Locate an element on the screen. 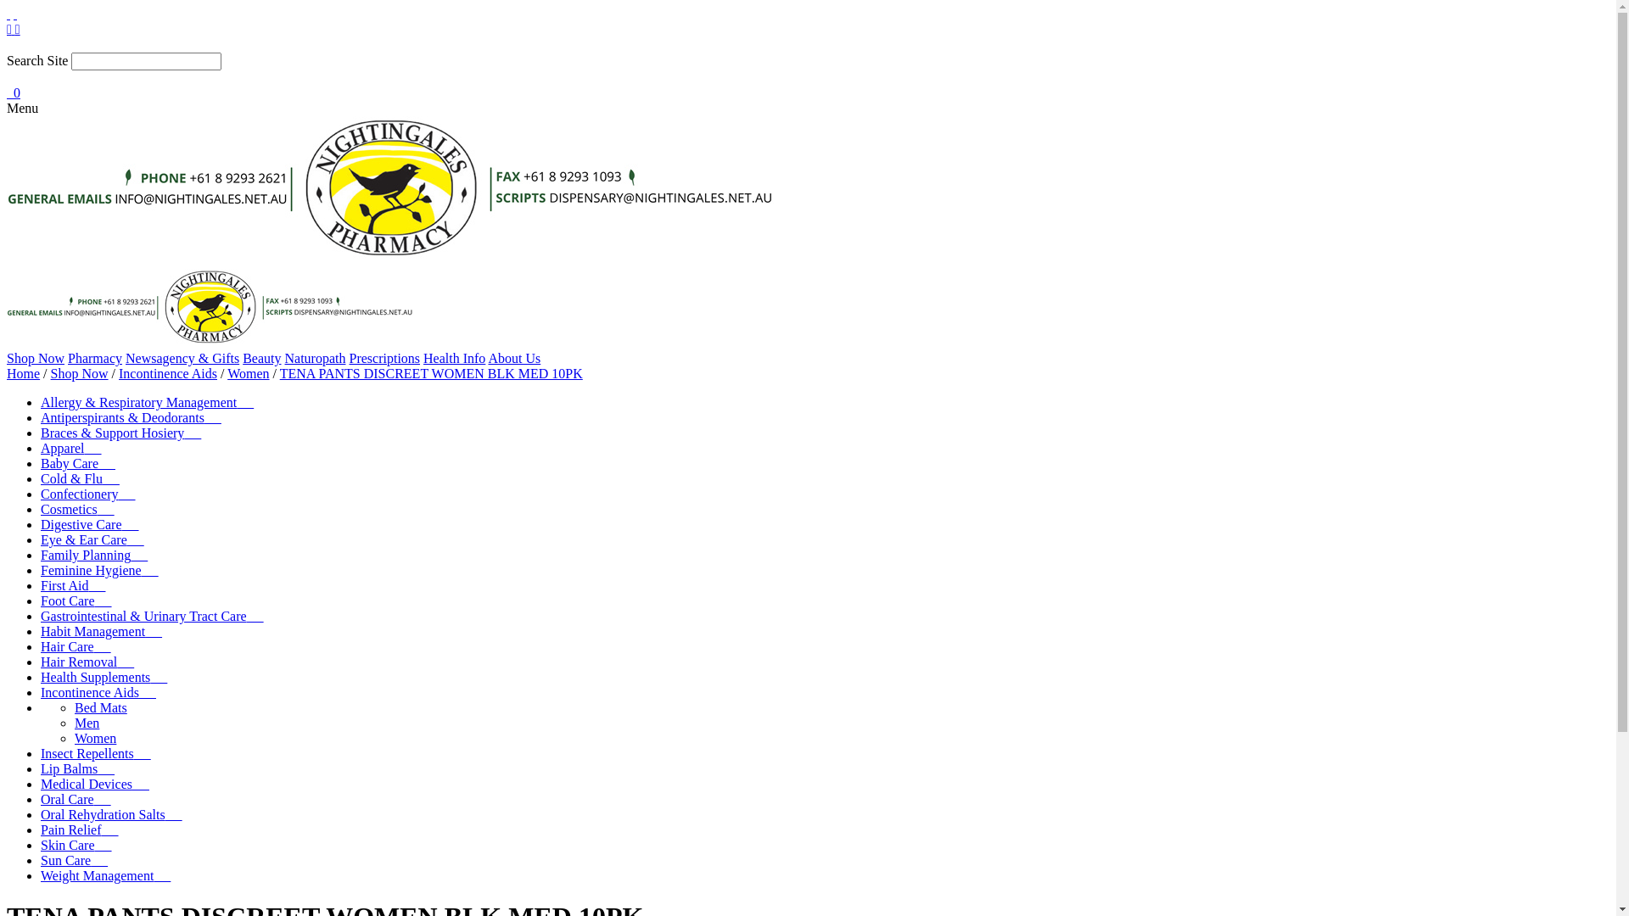 Image resolution: width=1629 pixels, height=916 pixels. Medical Devices      is located at coordinates (95, 784).